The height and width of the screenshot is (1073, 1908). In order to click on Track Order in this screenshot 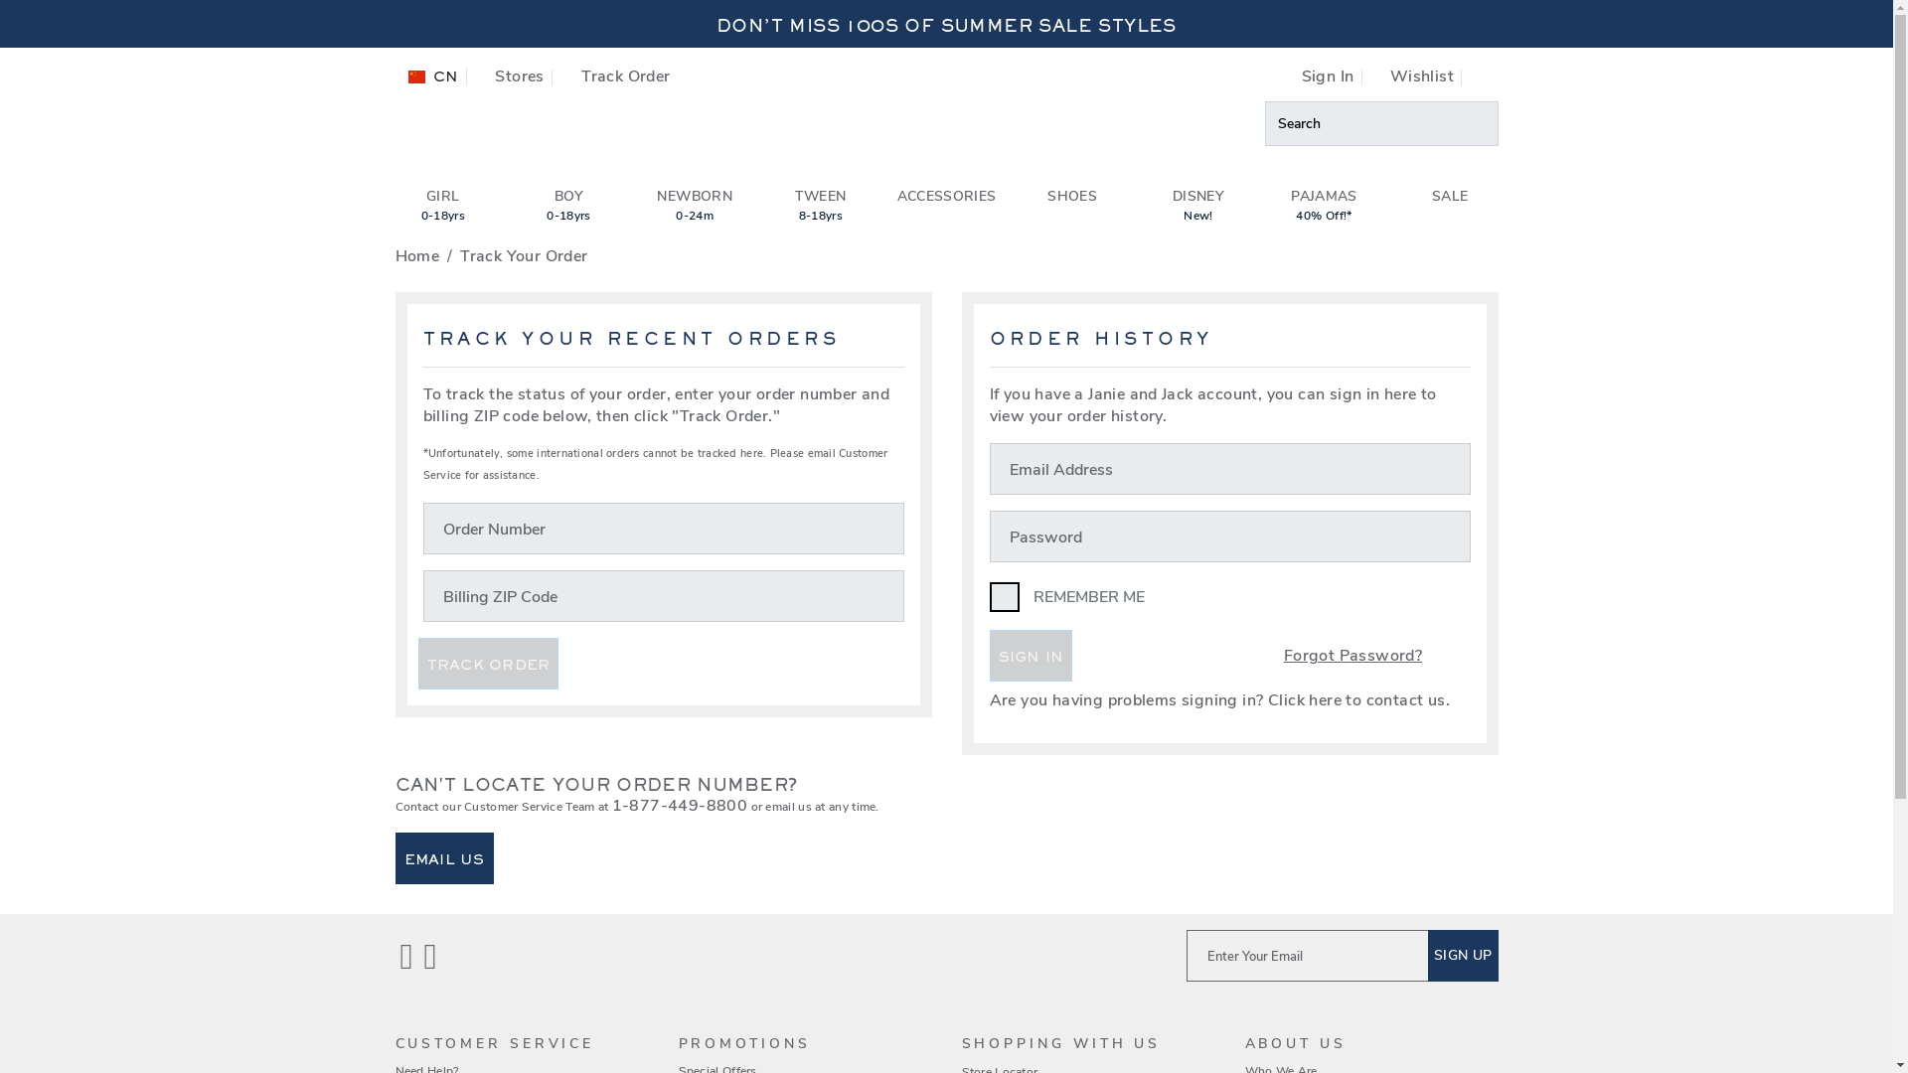, I will do `click(1485, 70)`.